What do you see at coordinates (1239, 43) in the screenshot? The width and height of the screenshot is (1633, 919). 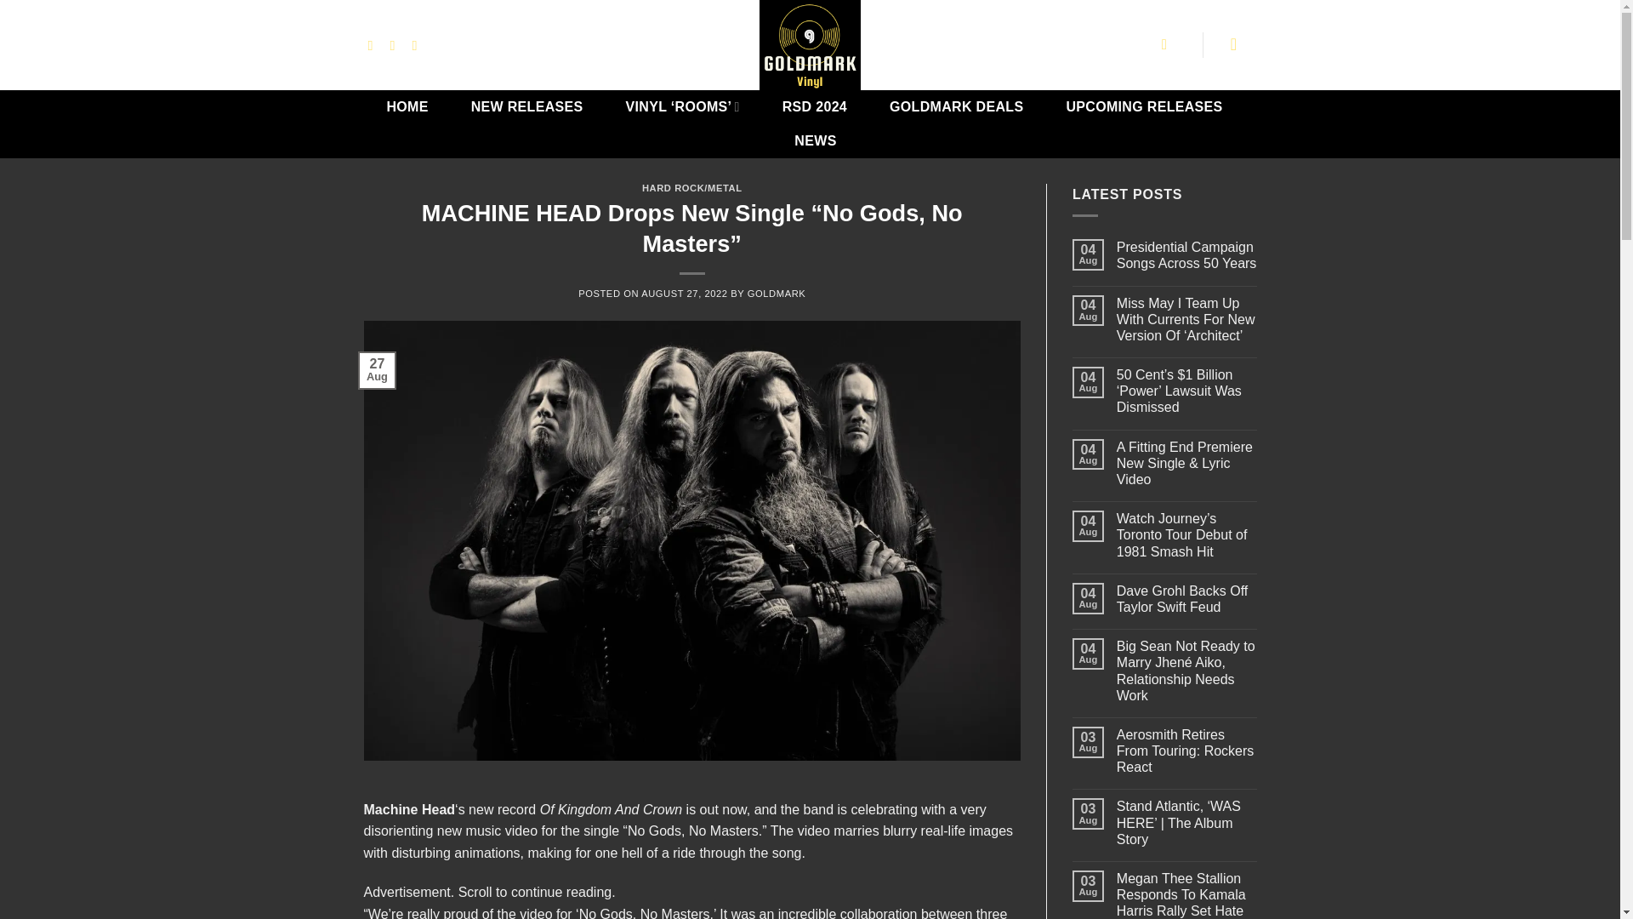 I see `Cart` at bounding box center [1239, 43].